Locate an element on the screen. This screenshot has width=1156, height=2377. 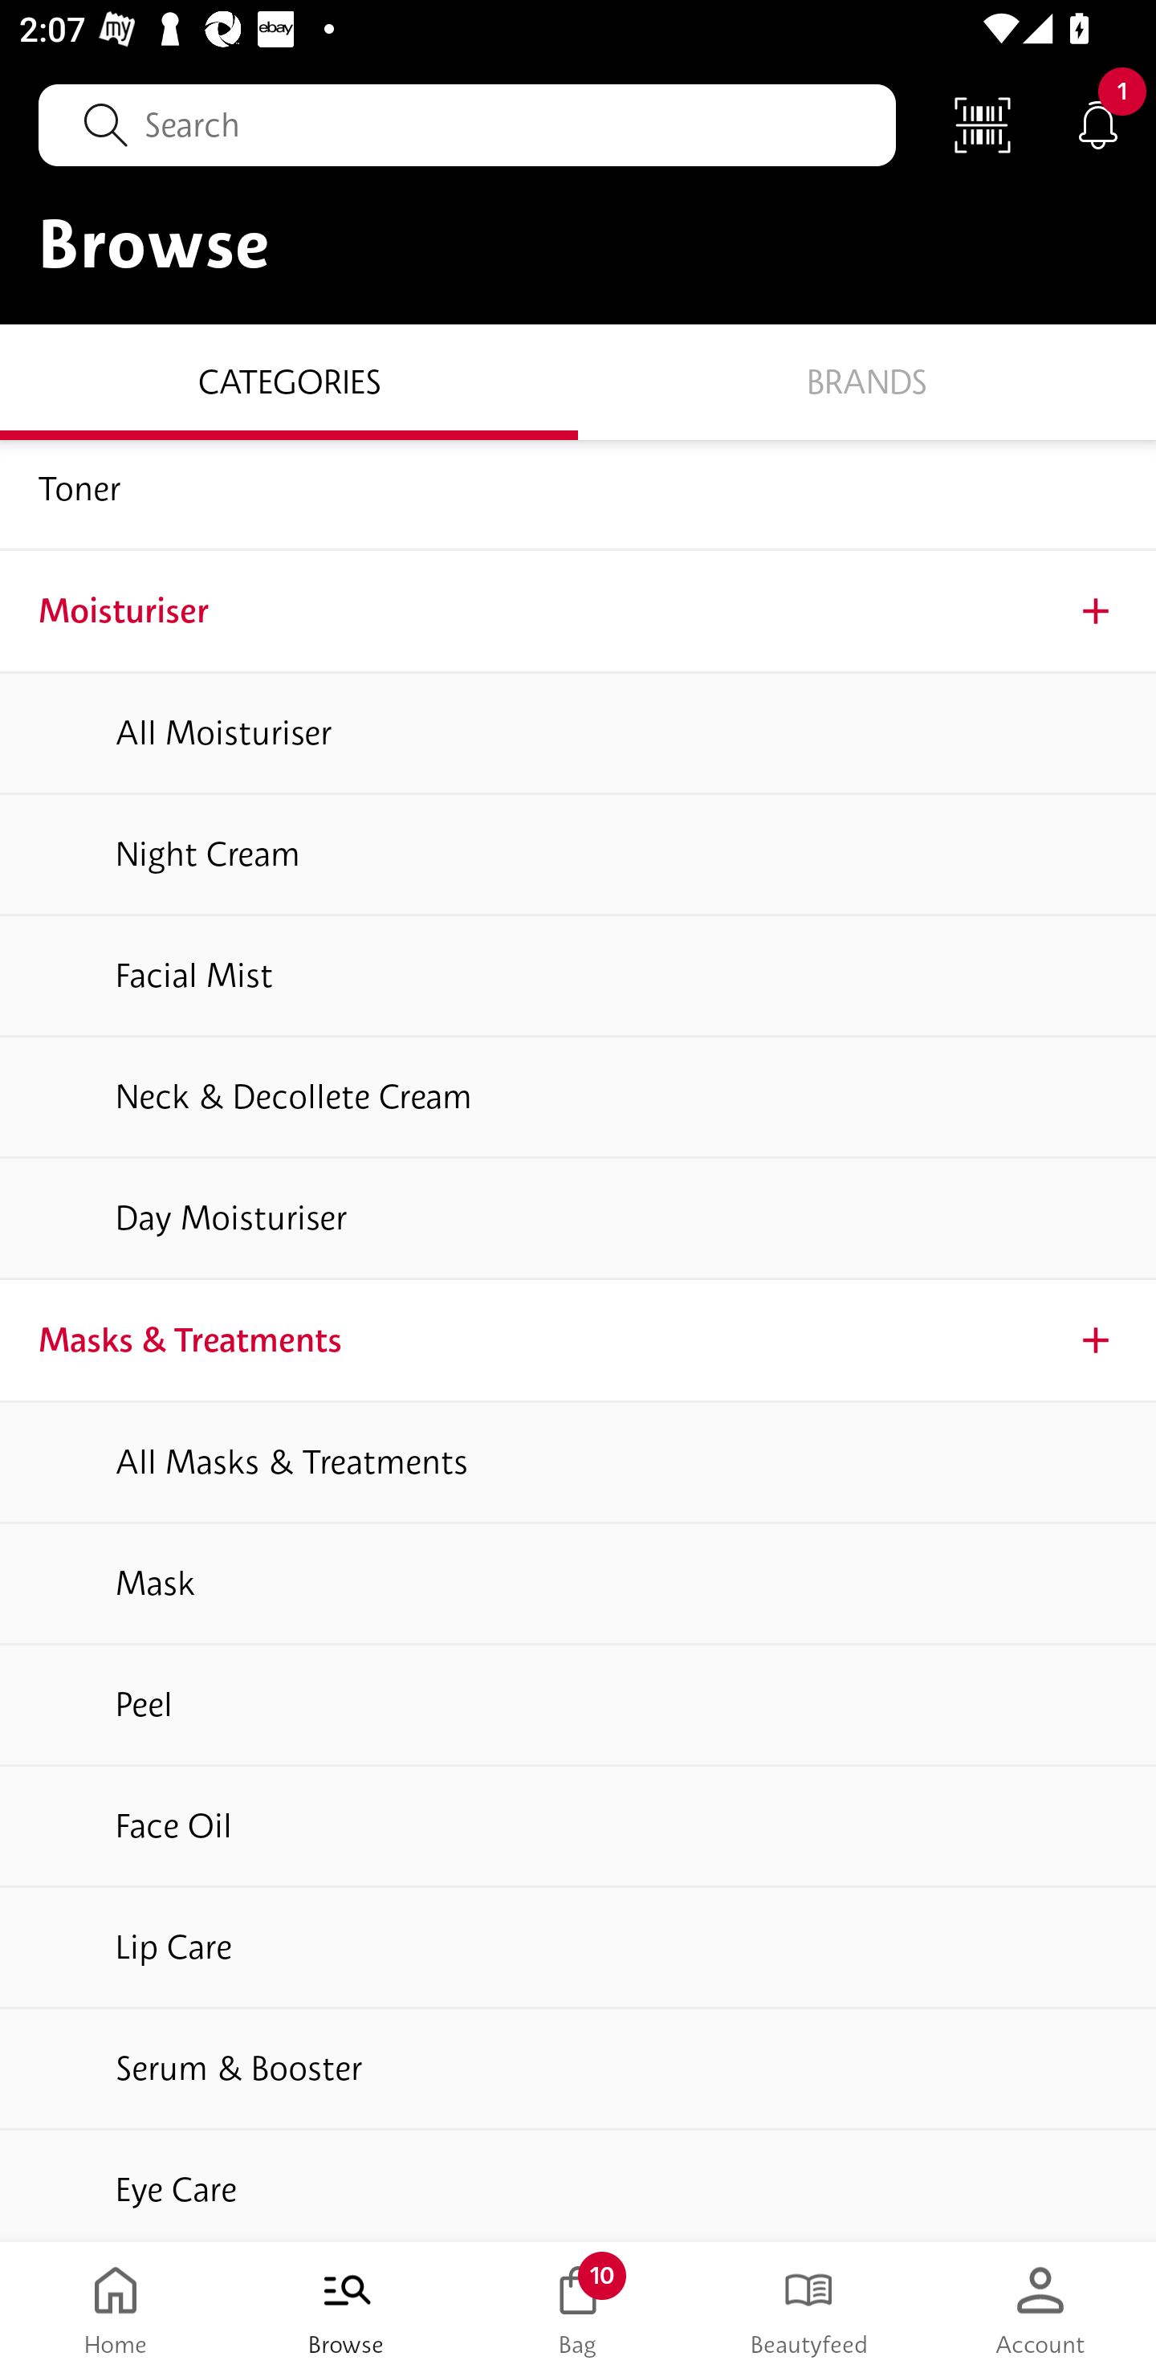
Eye Care is located at coordinates (578, 2186).